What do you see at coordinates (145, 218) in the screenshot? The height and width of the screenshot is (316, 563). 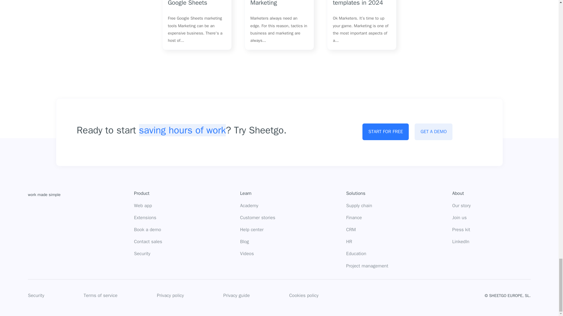 I see `Extensions` at bounding box center [145, 218].